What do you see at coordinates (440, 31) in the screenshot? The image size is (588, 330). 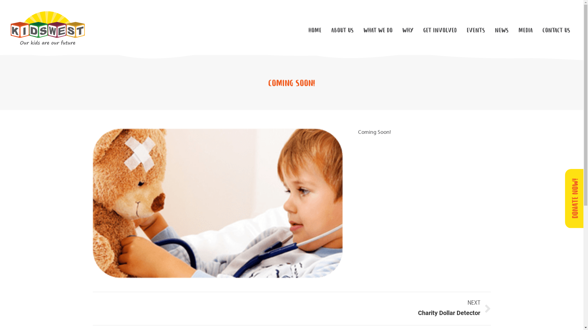 I see `GET INVOLVED` at bounding box center [440, 31].